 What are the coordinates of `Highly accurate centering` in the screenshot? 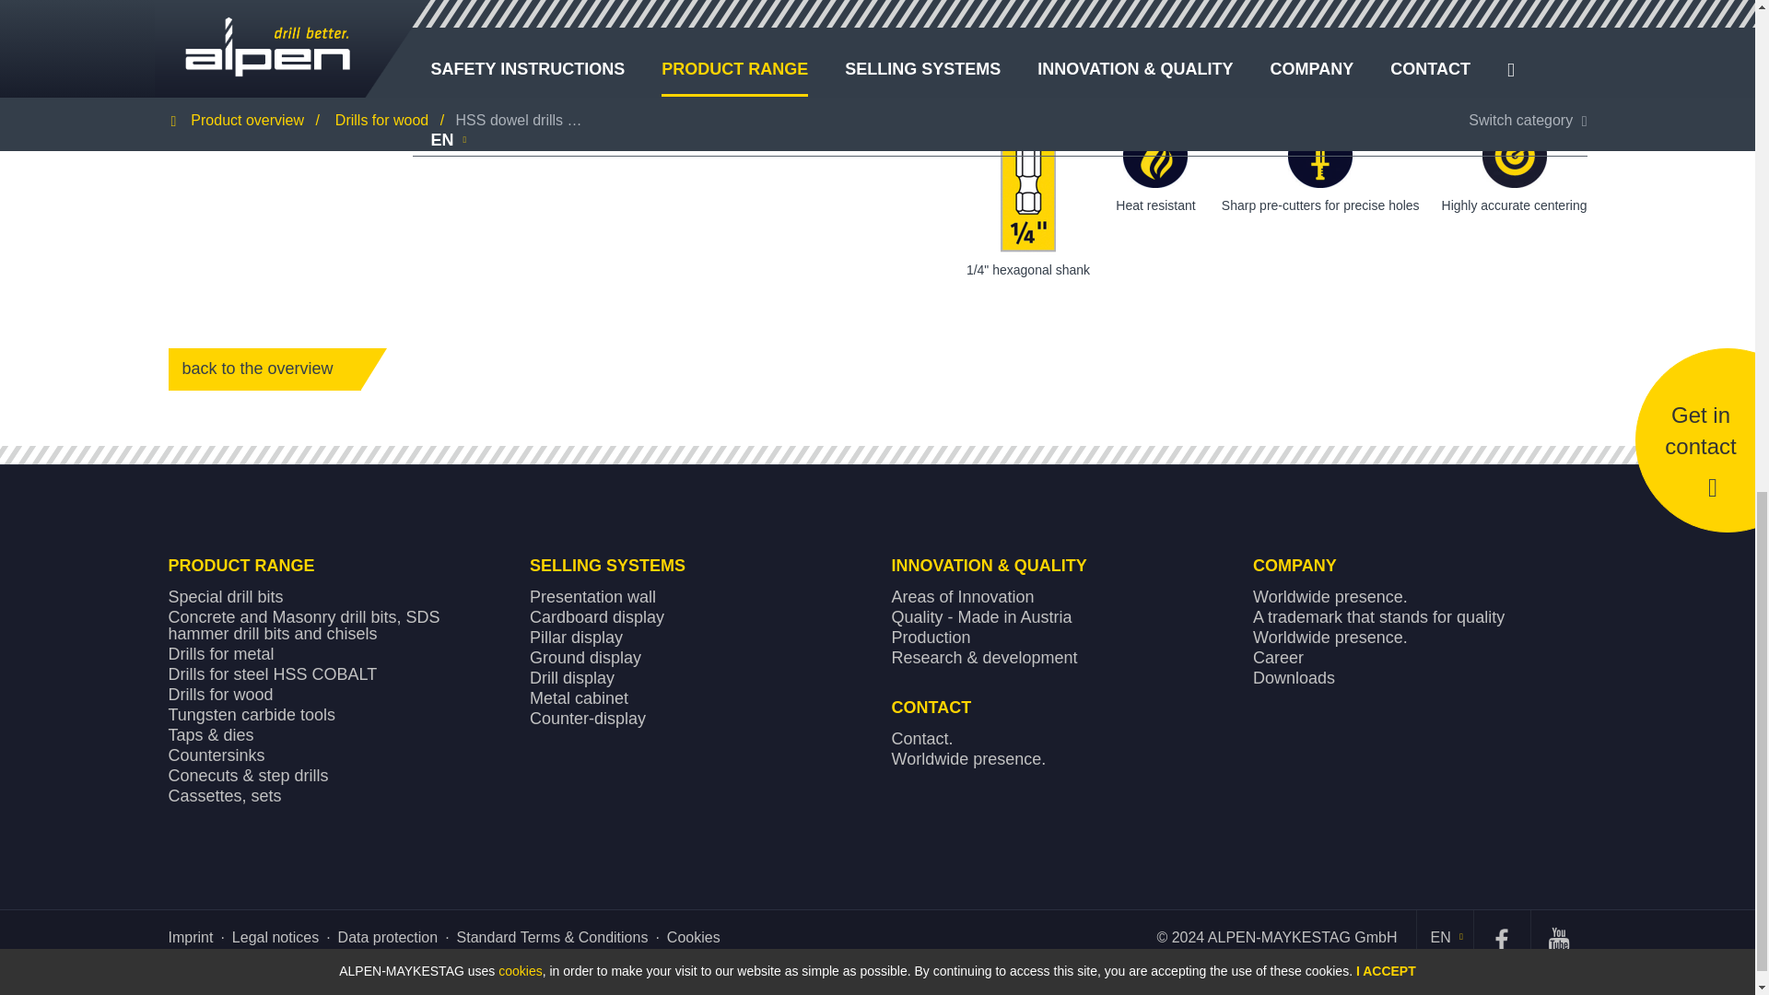 It's located at (1514, 155).